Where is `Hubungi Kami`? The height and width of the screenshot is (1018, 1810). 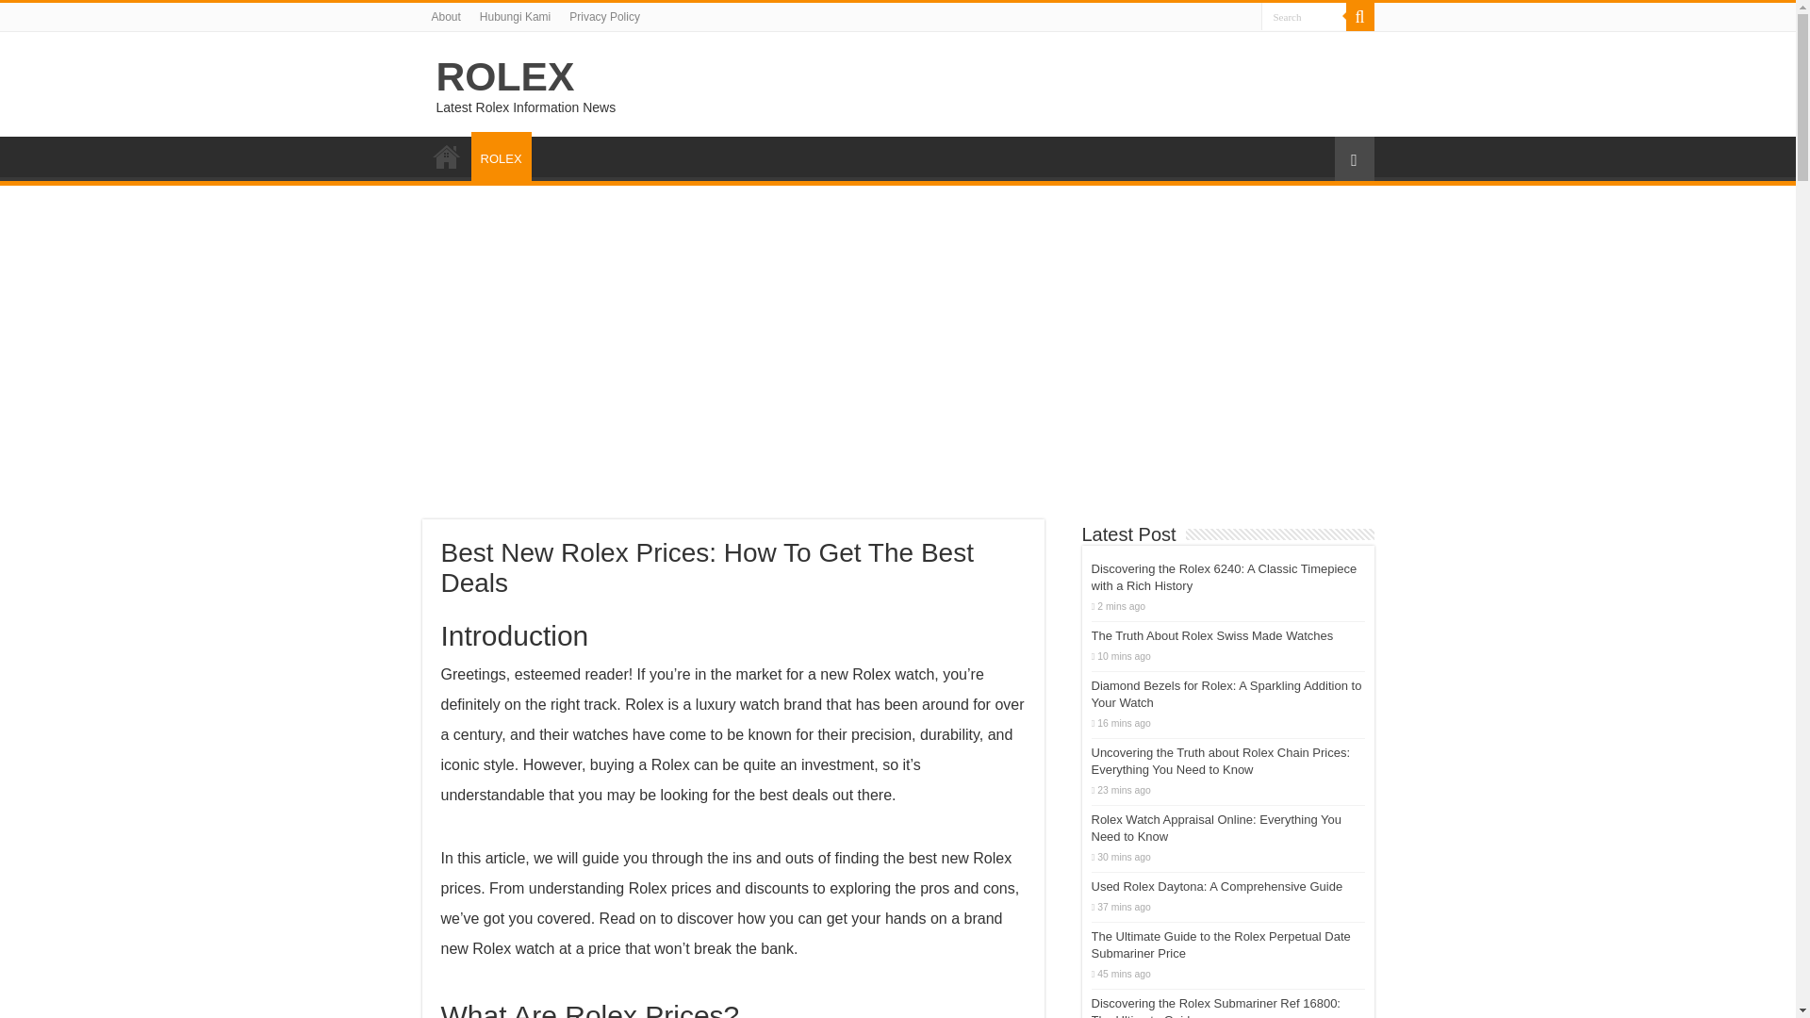 Hubungi Kami is located at coordinates (515, 17).